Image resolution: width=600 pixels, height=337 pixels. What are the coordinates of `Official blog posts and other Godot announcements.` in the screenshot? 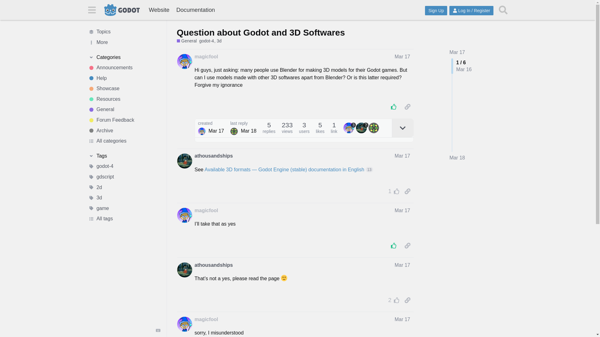 It's located at (124, 67).